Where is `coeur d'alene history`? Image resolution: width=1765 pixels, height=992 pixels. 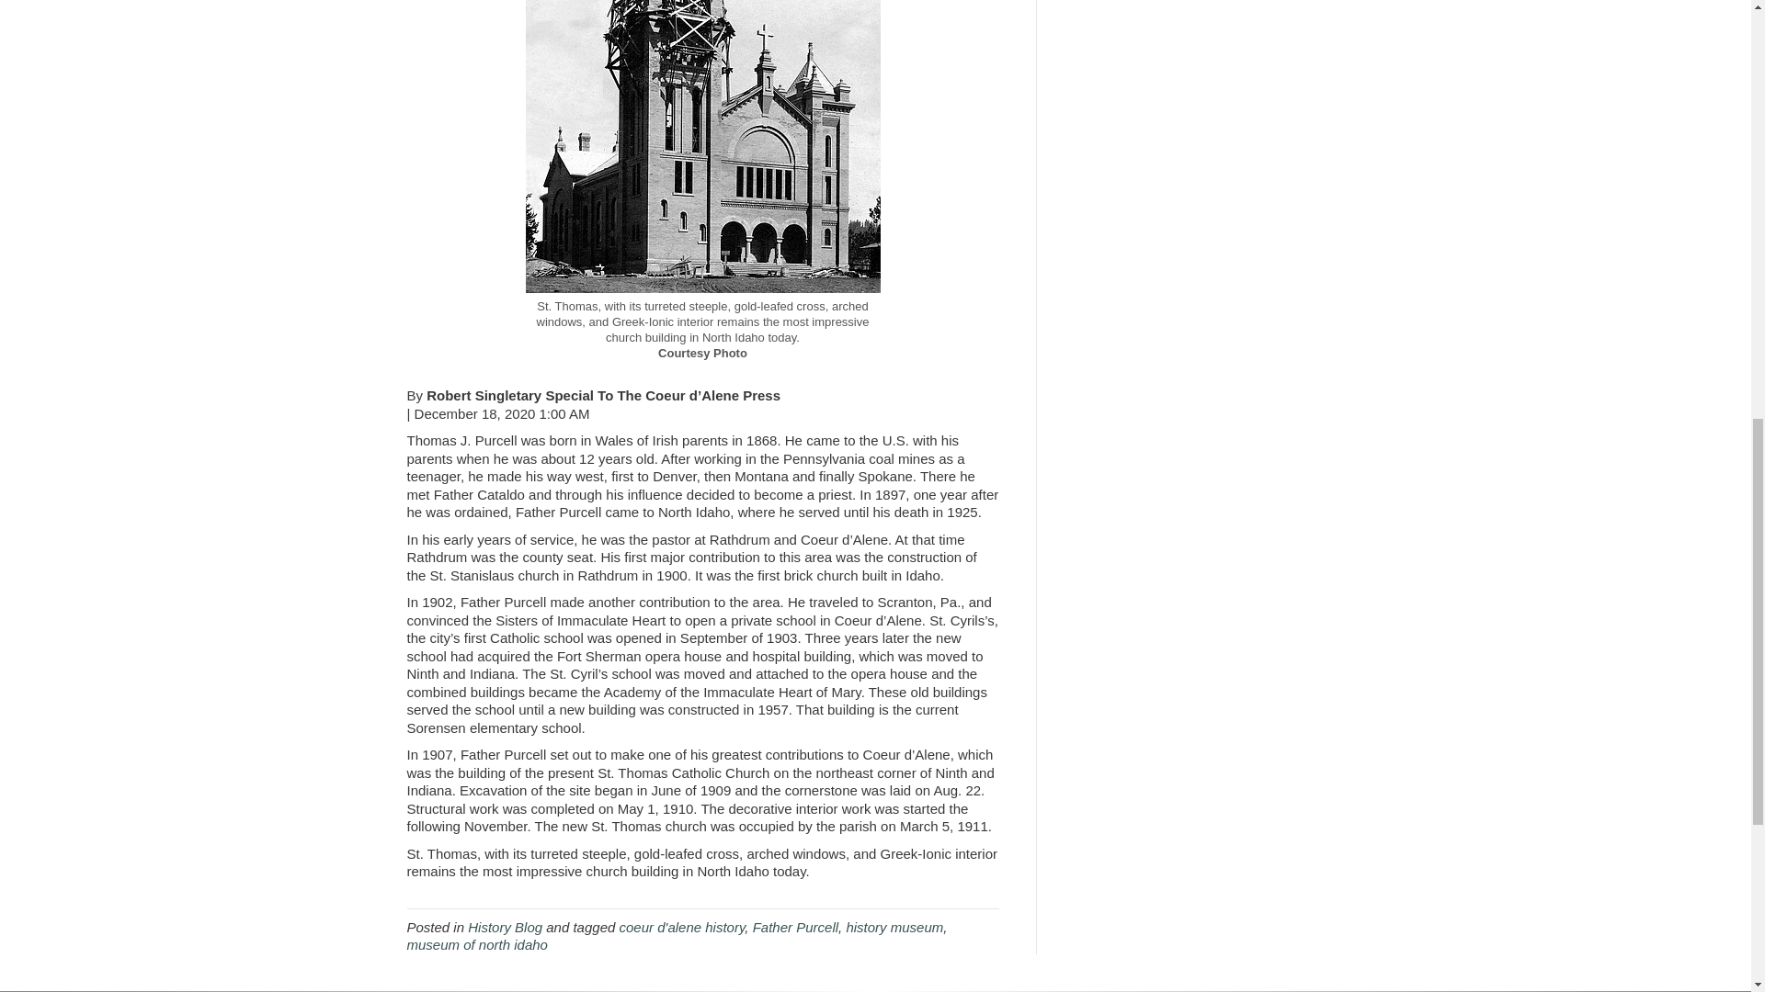 coeur d'alene history is located at coordinates (682, 928).